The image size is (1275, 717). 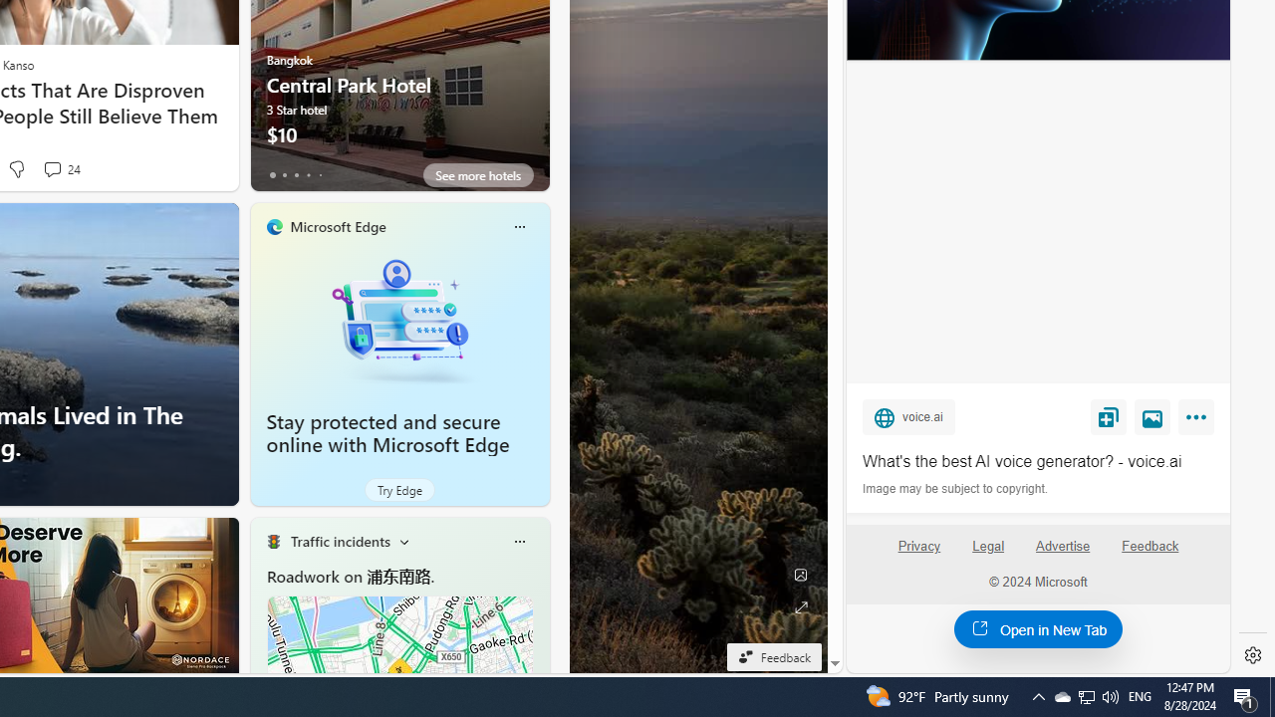 What do you see at coordinates (296, 175) in the screenshot?
I see `tab-2` at bounding box center [296, 175].